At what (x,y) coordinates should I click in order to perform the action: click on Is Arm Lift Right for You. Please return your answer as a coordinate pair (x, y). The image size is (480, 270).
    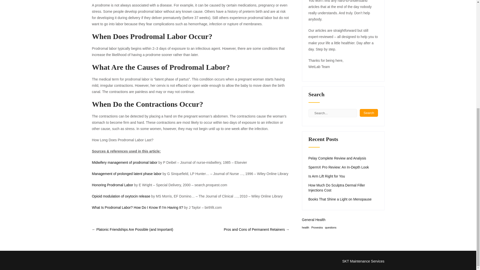
    Looking at the image, I should click on (327, 176).